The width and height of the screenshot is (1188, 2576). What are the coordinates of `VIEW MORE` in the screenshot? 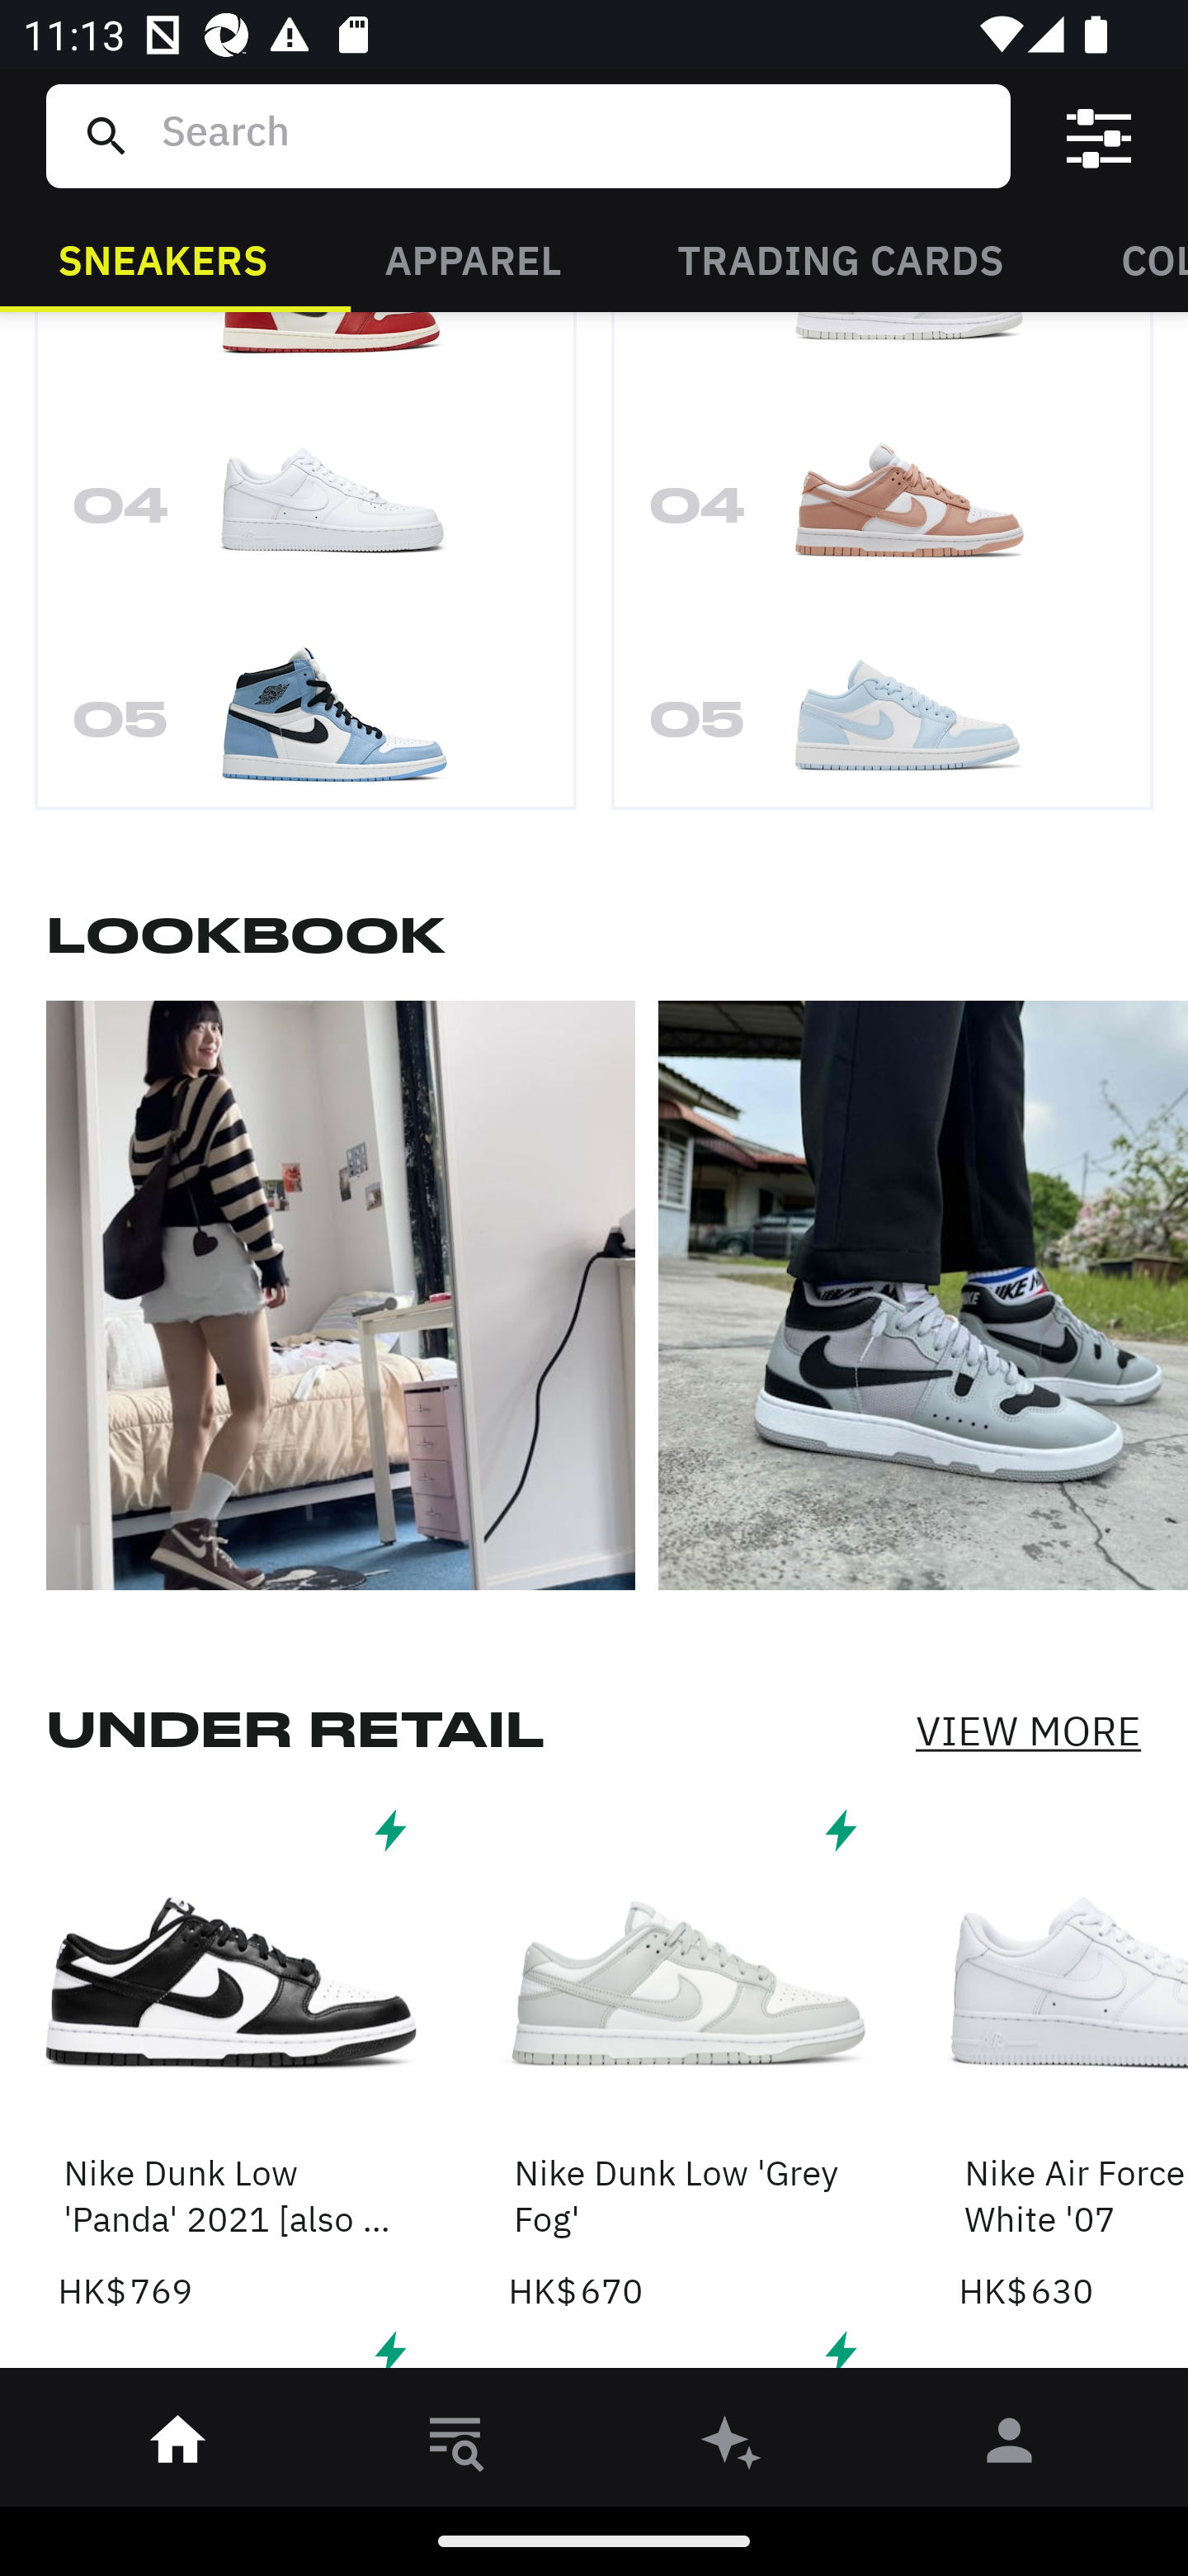 It's located at (1028, 1731).